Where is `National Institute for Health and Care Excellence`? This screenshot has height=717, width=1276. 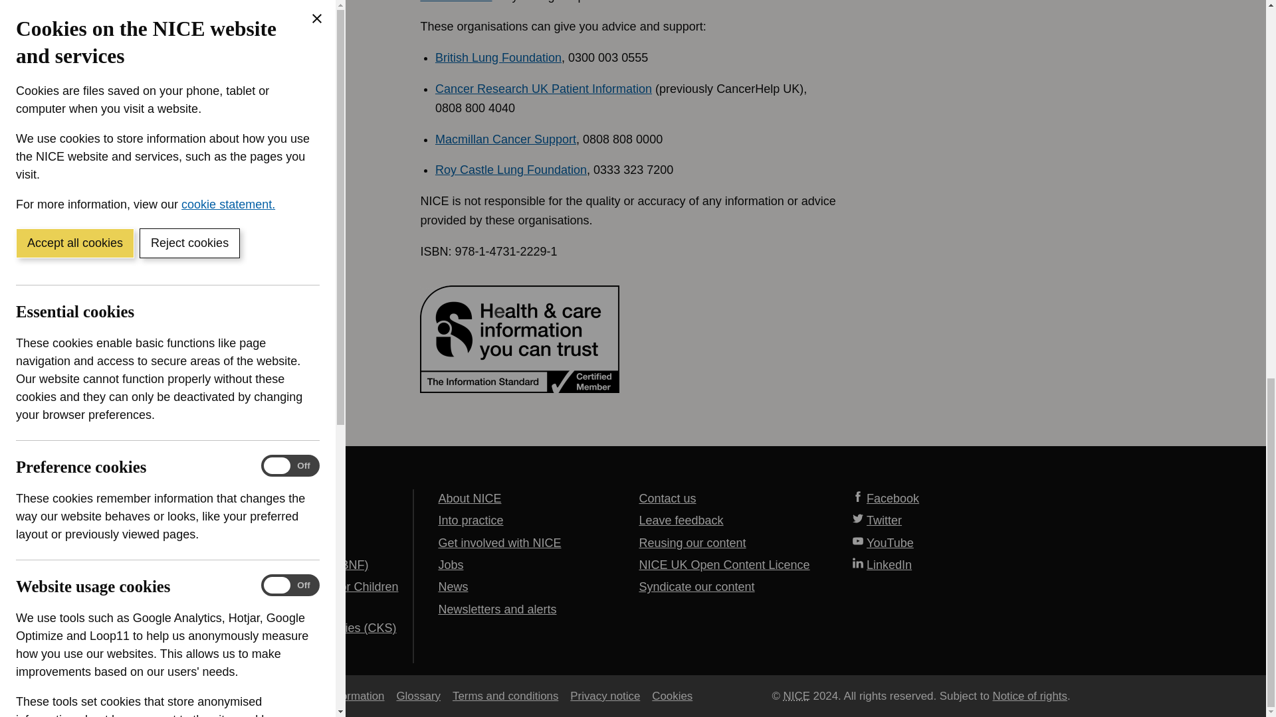
National Institute for Health and Care Excellence is located at coordinates (796, 696).